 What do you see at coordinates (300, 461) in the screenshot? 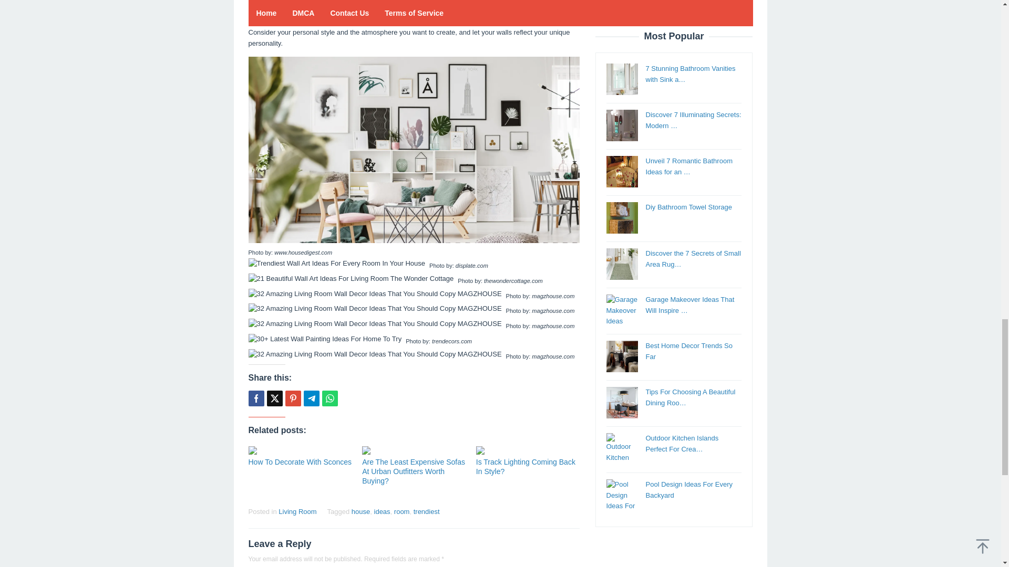
I see `How To Decorate With Sconces` at bounding box center [300, 461].